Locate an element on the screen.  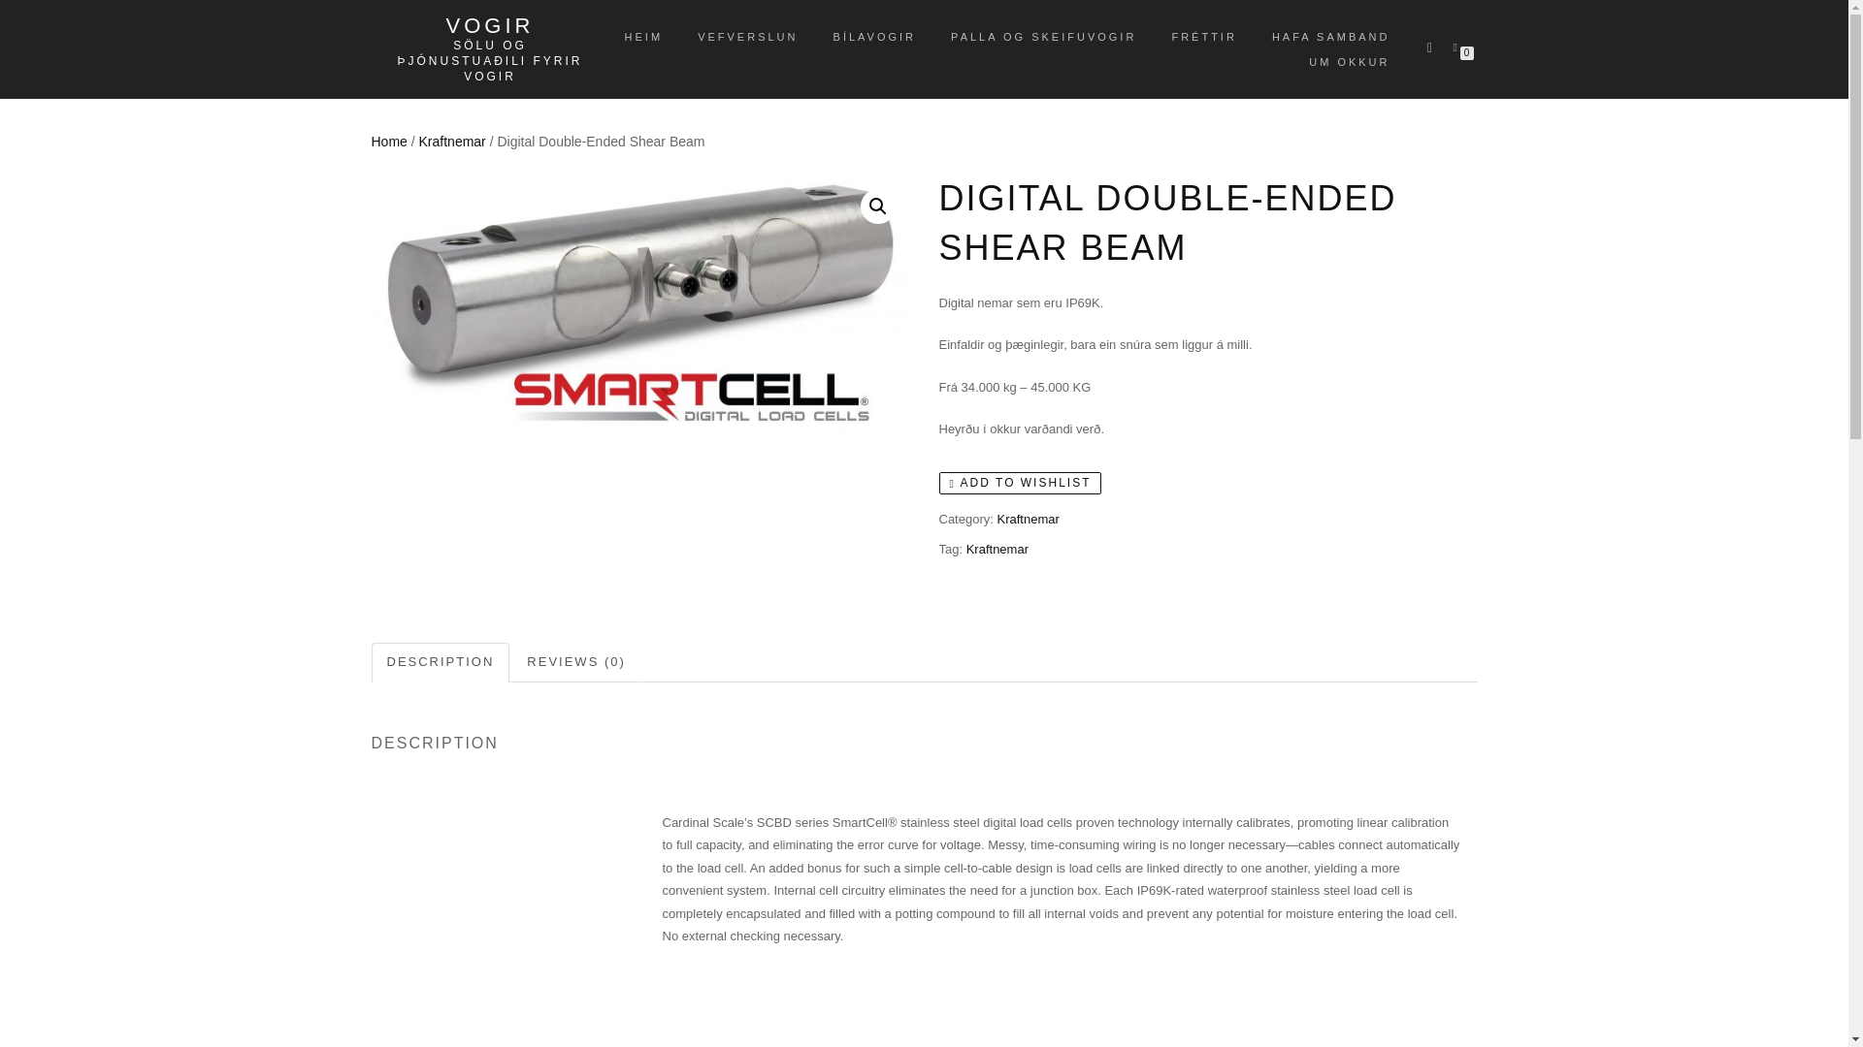
0 is located at coordinates (1458, 47).